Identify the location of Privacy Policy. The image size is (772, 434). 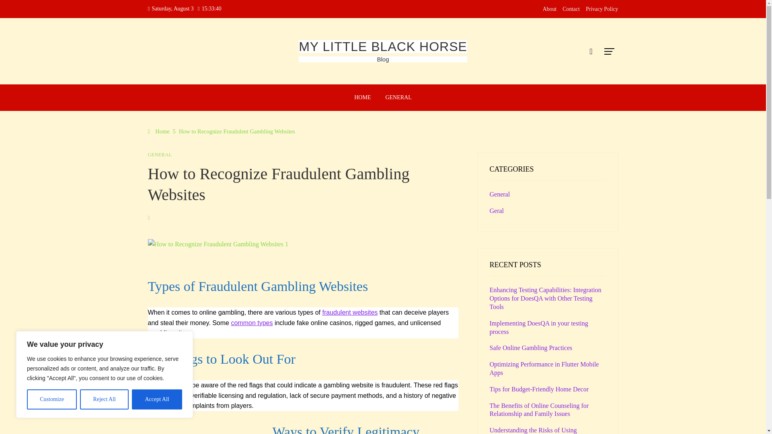
(602, 9).